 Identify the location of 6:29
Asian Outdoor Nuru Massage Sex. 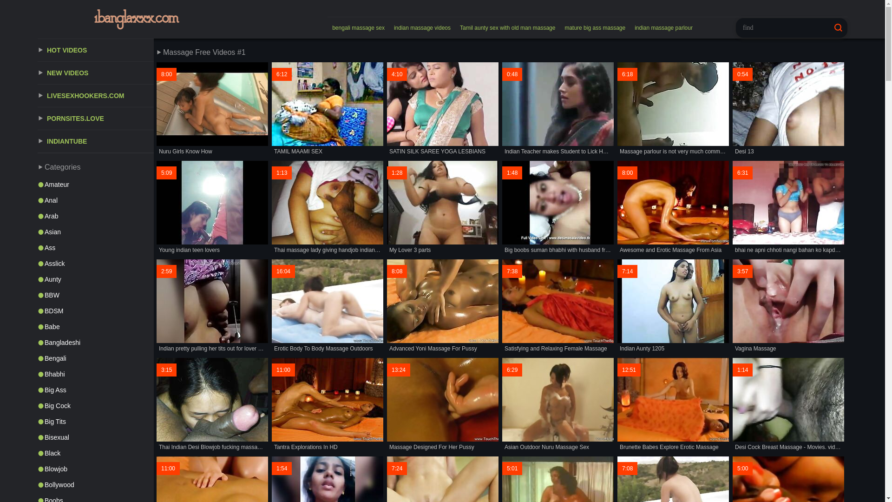
(558, 405).